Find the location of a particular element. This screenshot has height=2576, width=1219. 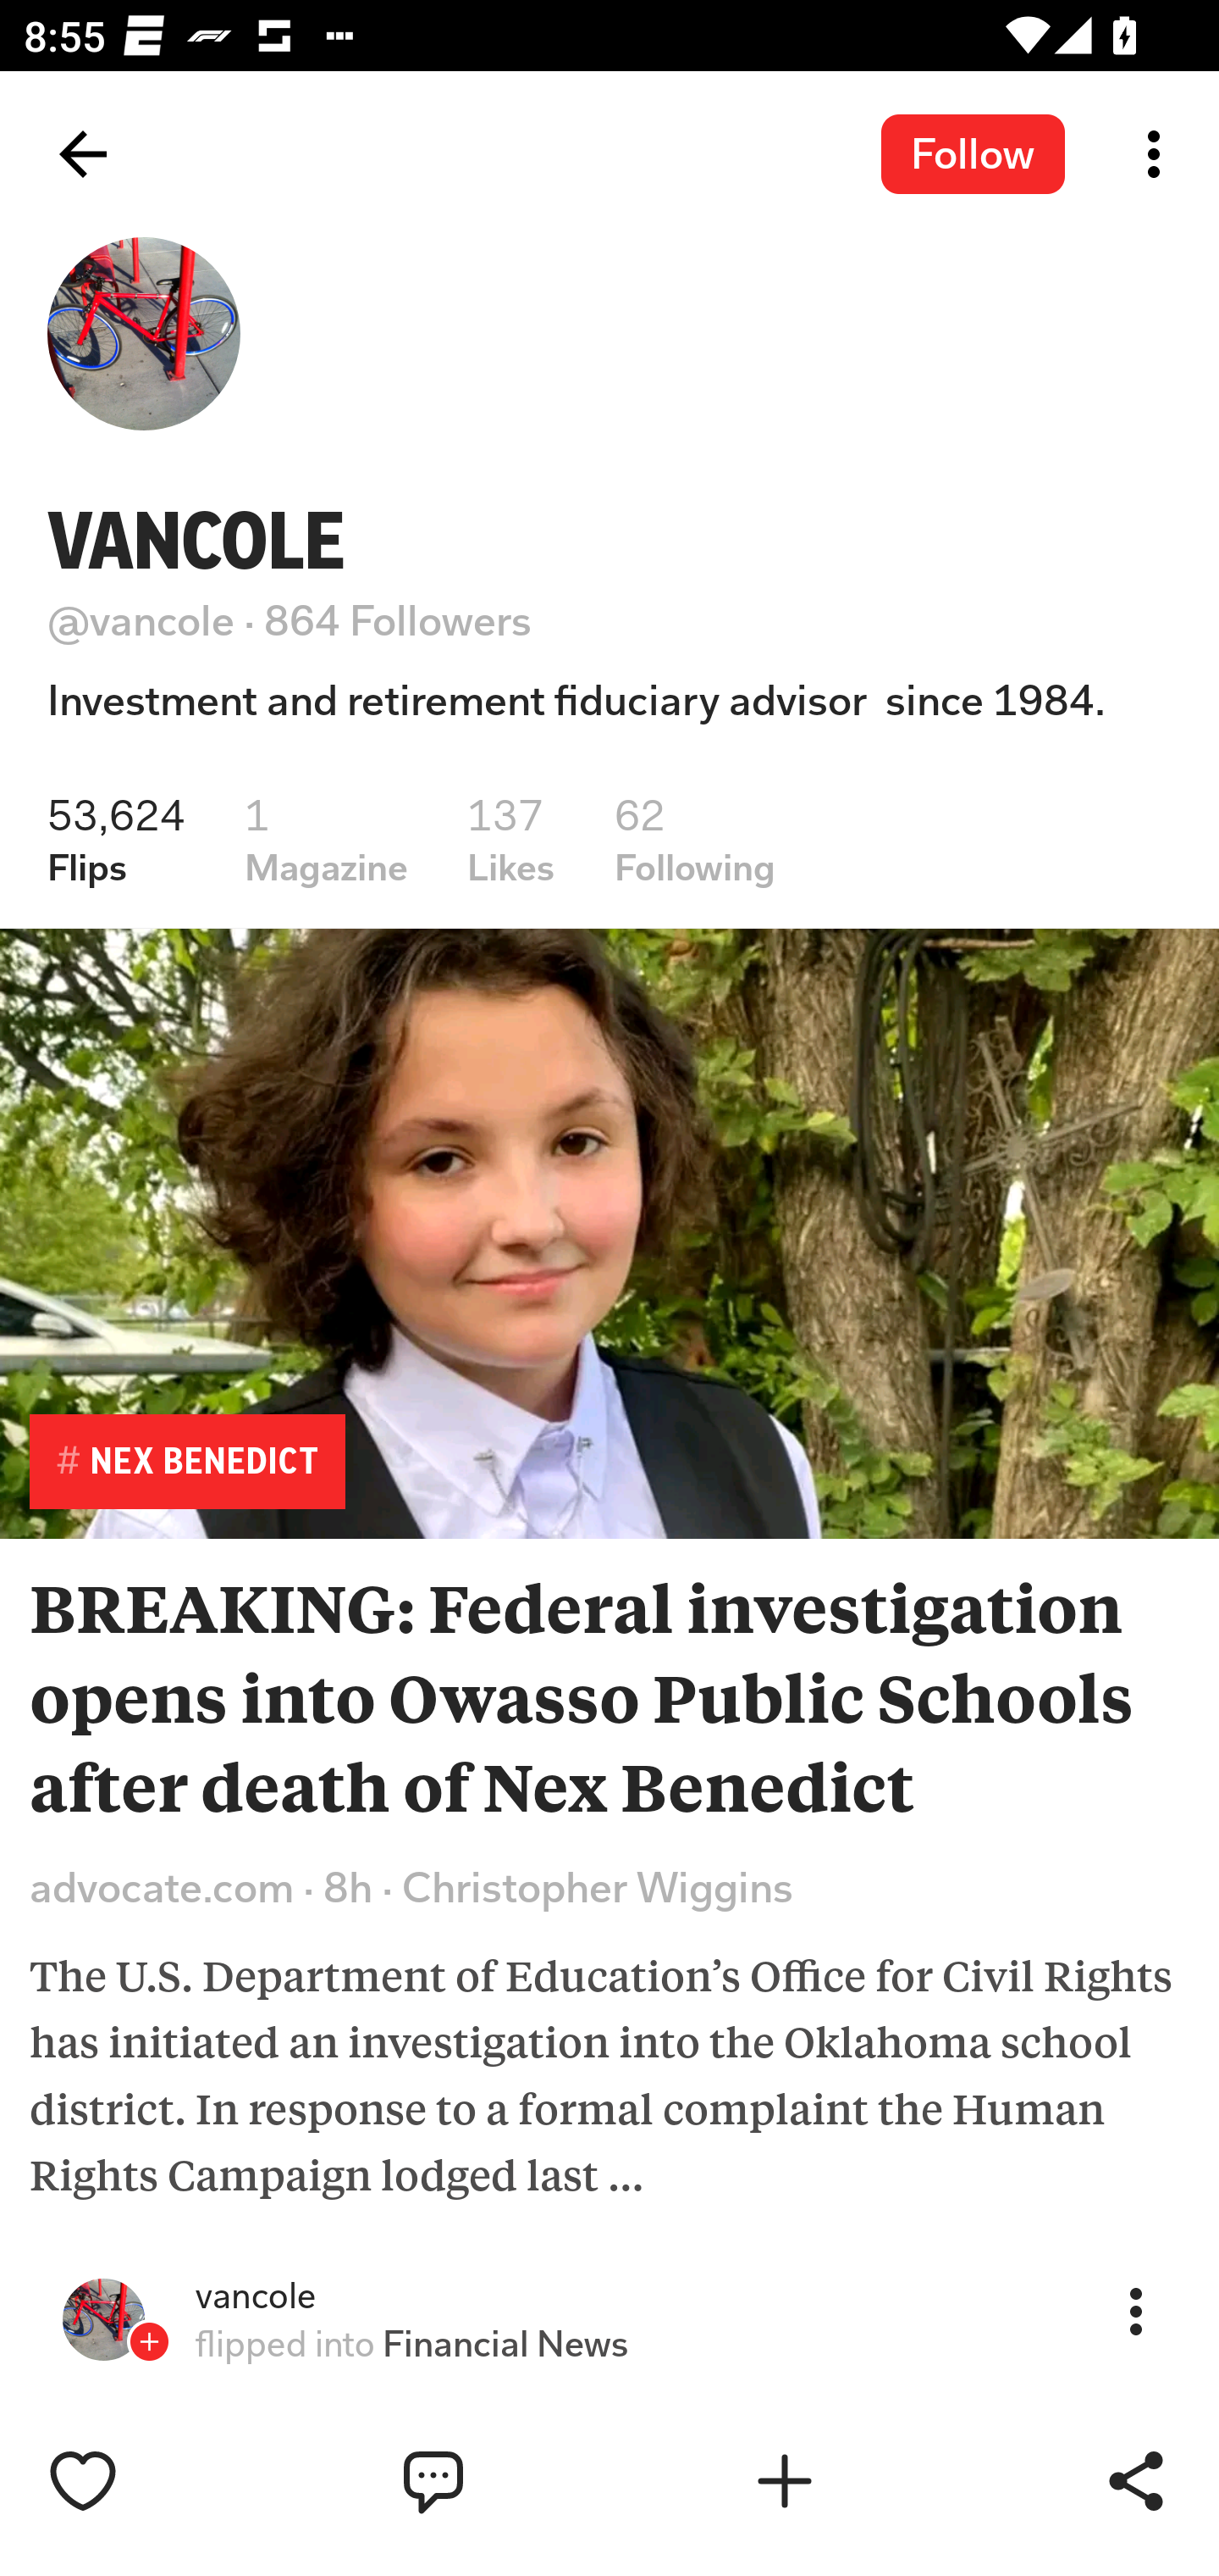

More is located at coordinates (1136, 2310).